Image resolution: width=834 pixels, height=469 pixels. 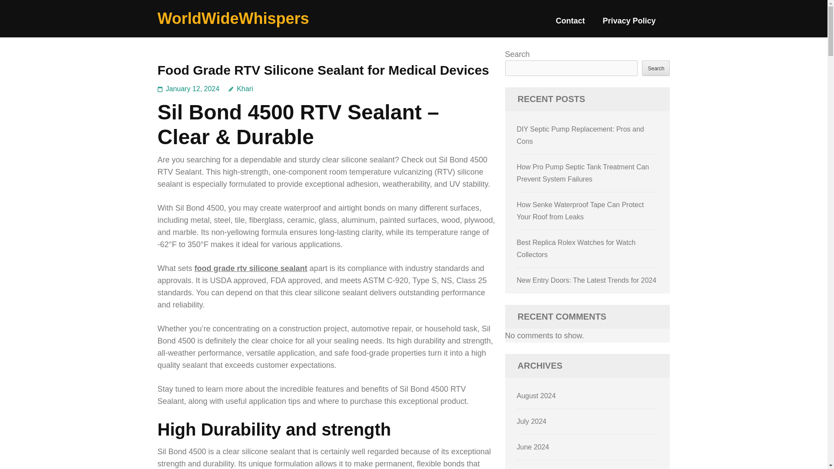 I want to click on How Senke Waterproof Tape Can Protect Your Roof from Leaks, so click(x=580, y=211).